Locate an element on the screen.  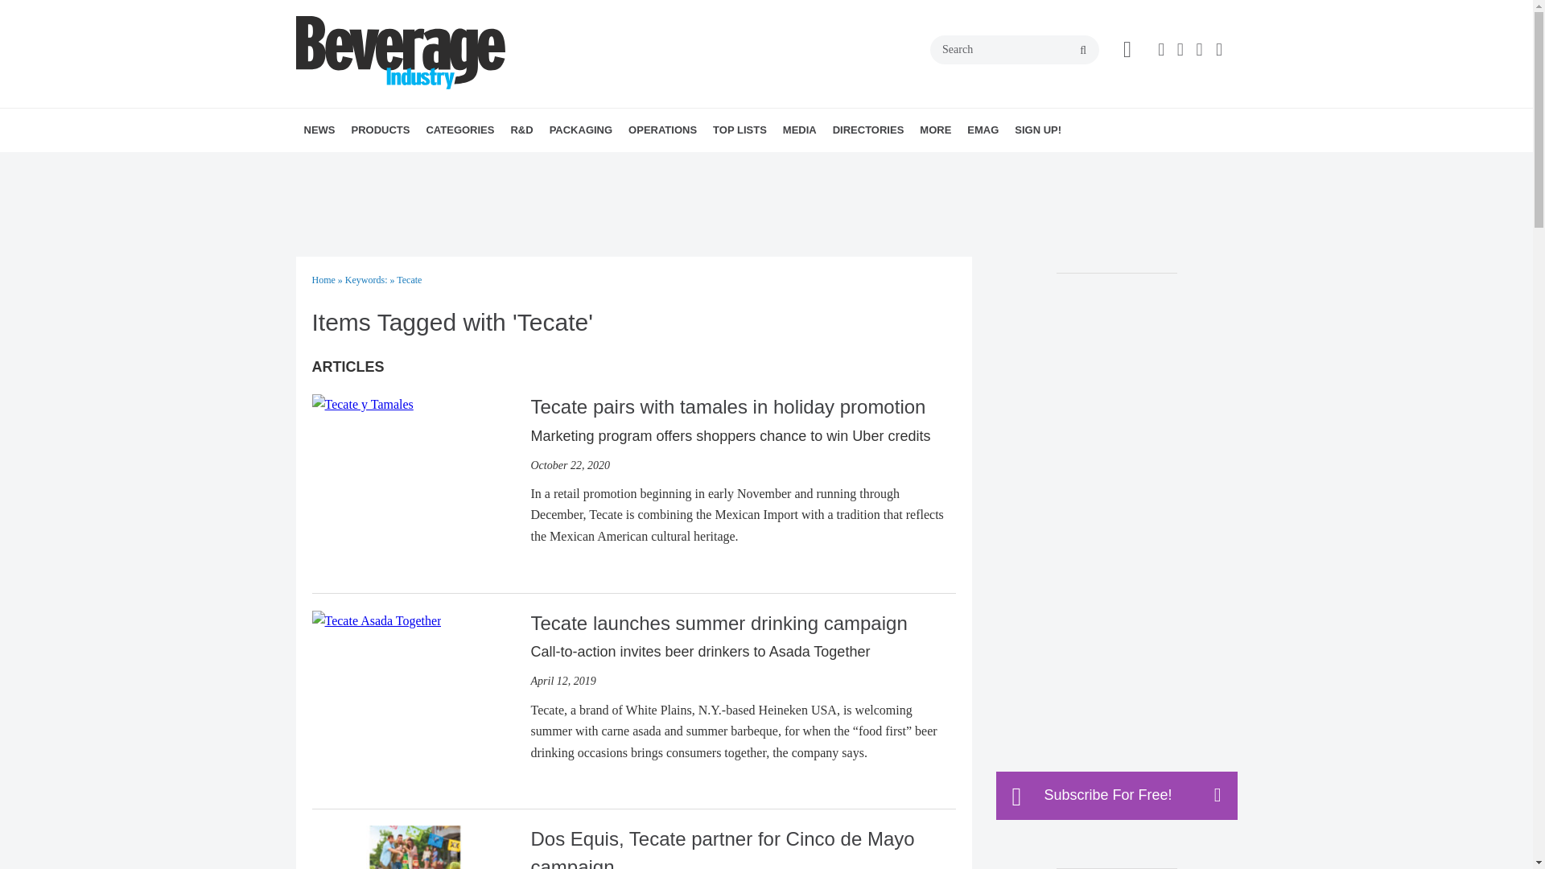
NEW PRODUCTS is located at coordinates (443, 166).